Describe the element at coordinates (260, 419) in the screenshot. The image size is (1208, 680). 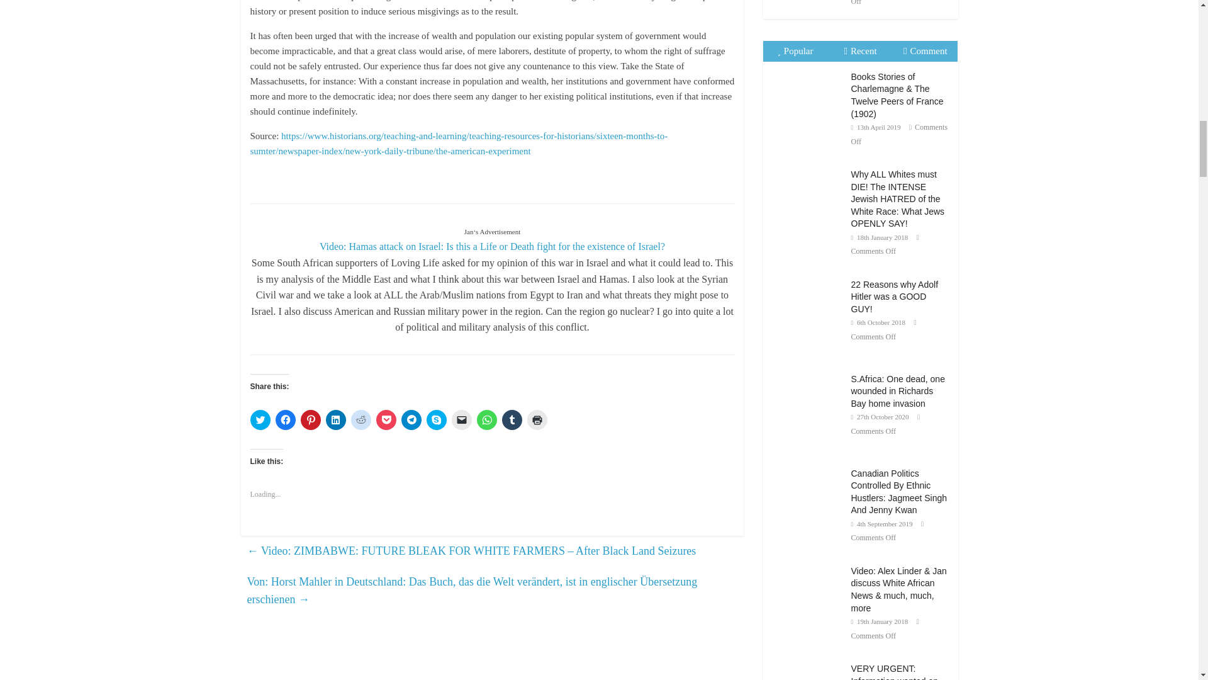
I see `Click to share on Twitter` at that location.